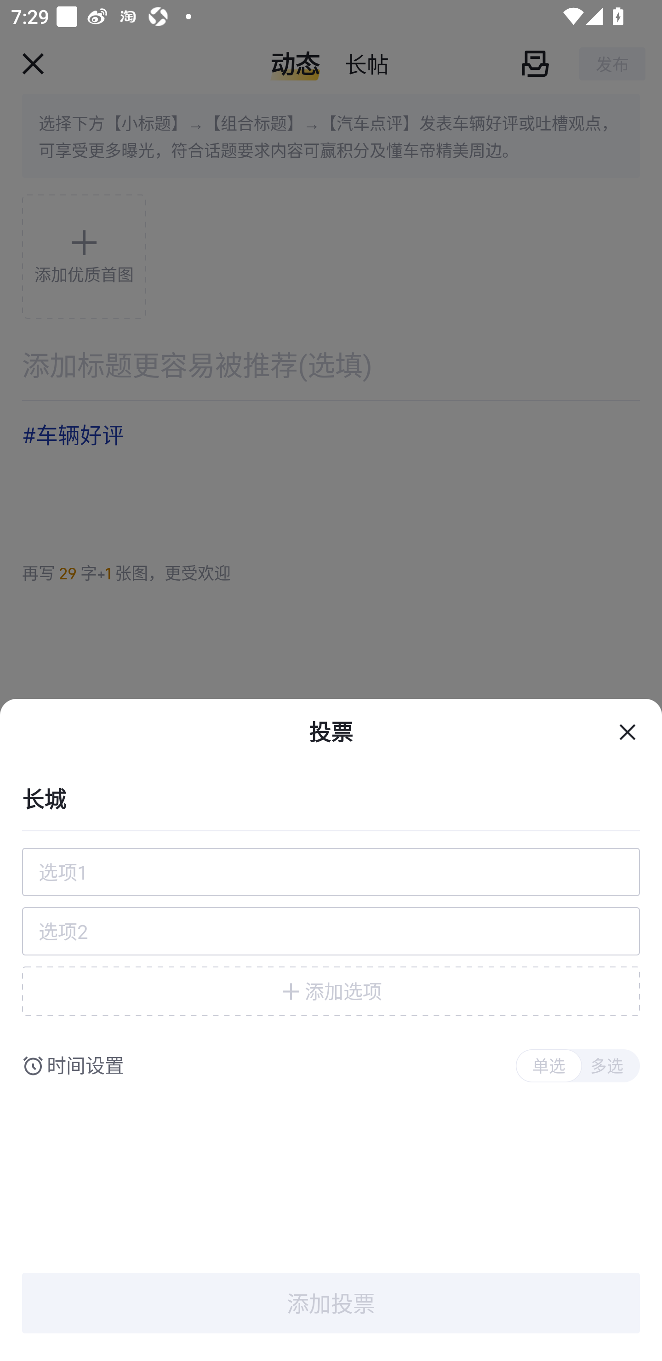 Image resolution: width=662 pixels, height=1361 pixels. What do you see at coordinates (331, 932) in the screenshot?
I see `选项2` at bounding box center [331, 932].